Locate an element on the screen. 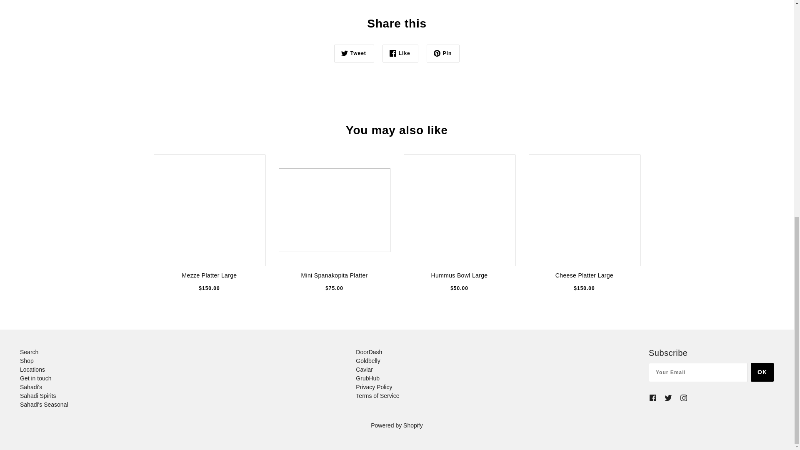  Search is located at coordinates (29, 352).